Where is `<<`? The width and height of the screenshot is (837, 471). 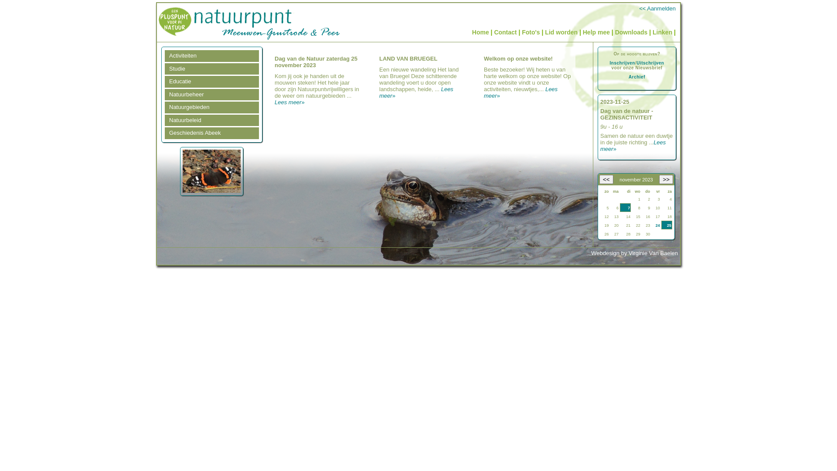
<< is located at coordinates (606, 180).